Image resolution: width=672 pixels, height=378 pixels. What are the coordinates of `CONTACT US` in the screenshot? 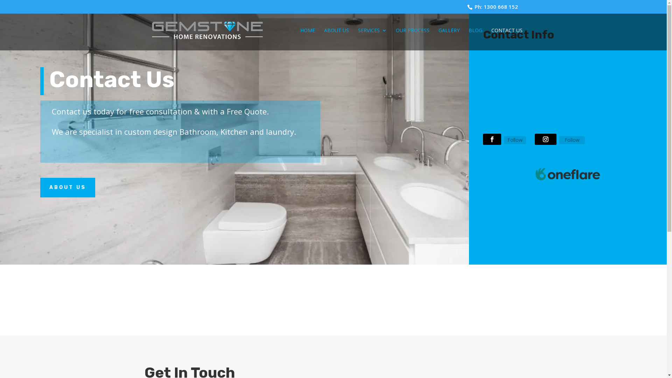 It's located at (507, 39).